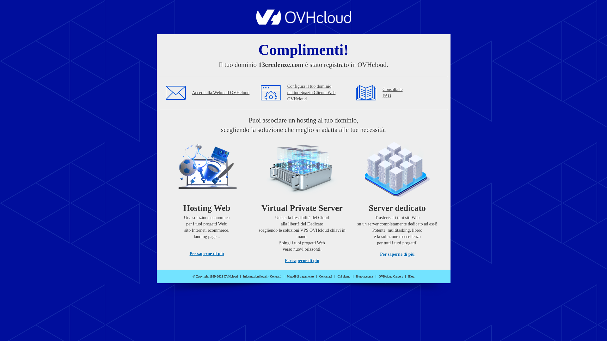  I want to click on Configura il tuo dominio
dal tuo Spazio Cliente Web OVHcloud, so click(319, 93).